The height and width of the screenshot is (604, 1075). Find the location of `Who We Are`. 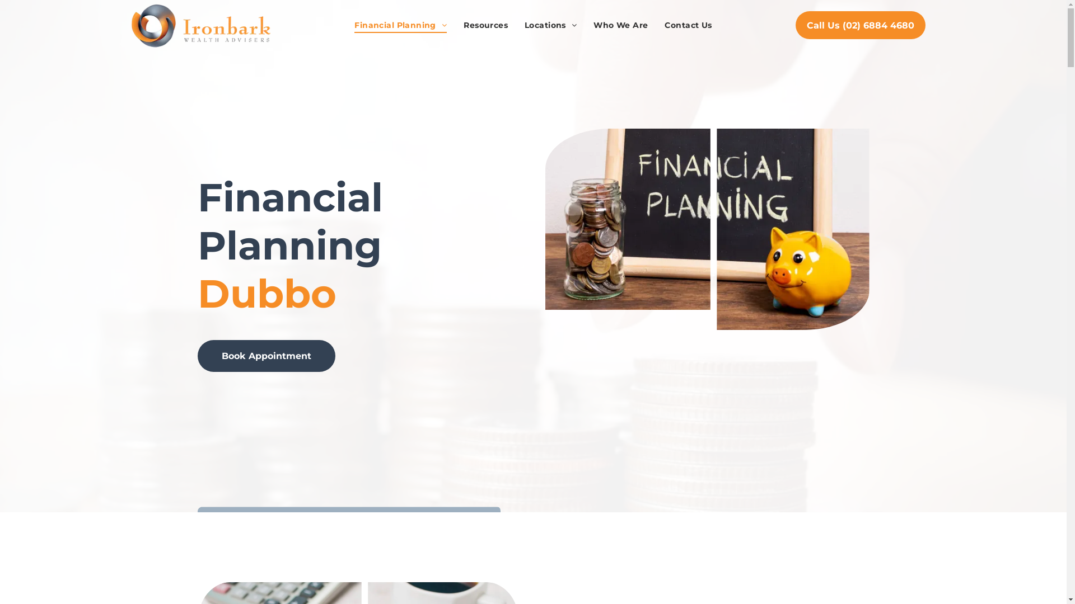

Who We Are is located at coordinates (620, 25).